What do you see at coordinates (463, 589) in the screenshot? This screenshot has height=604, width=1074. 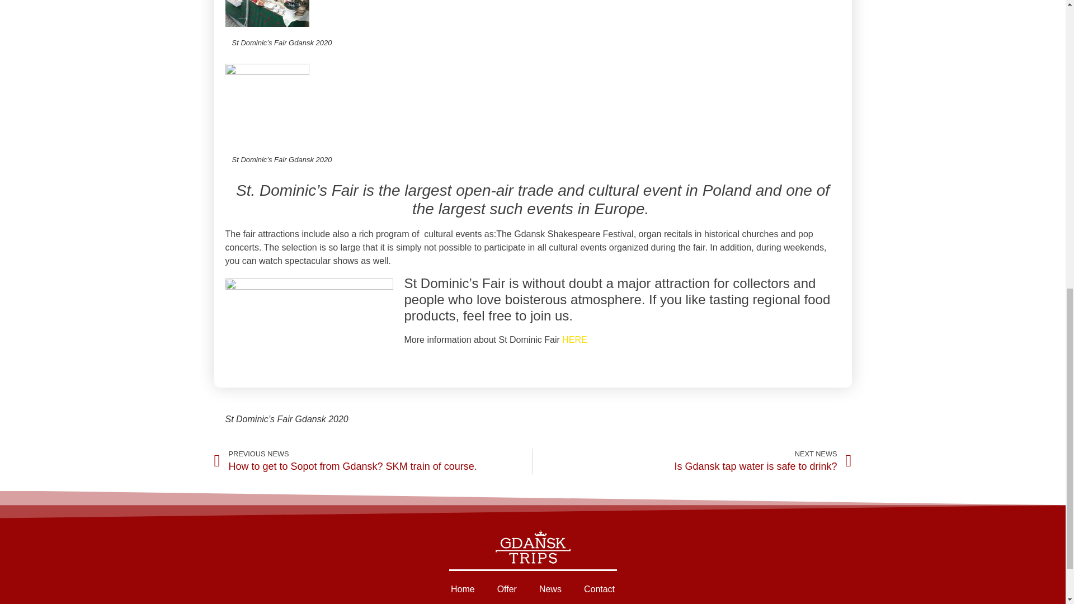 I see `Home` at bounding box center [463, 589].